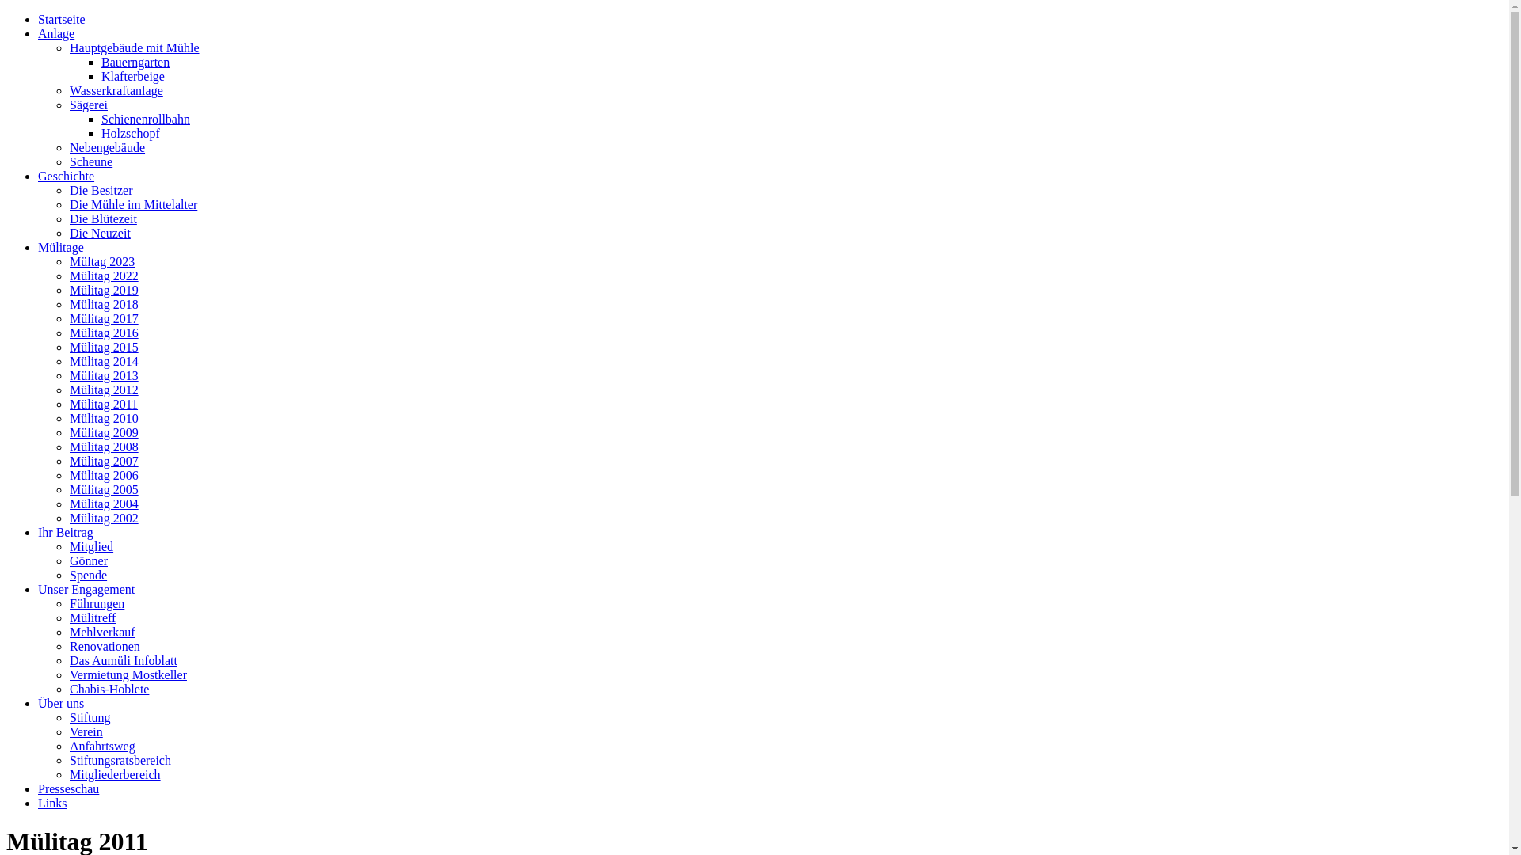 This screenshot has height=855, width=1521. I want to click on Bauerngarten, so click(135, 62).